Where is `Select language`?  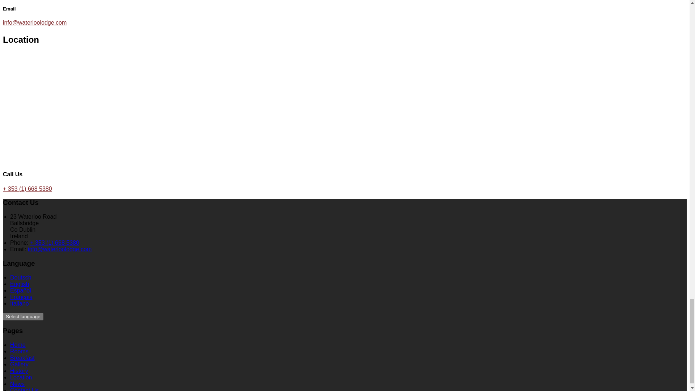
Select language is located at coordinates (23, 316).